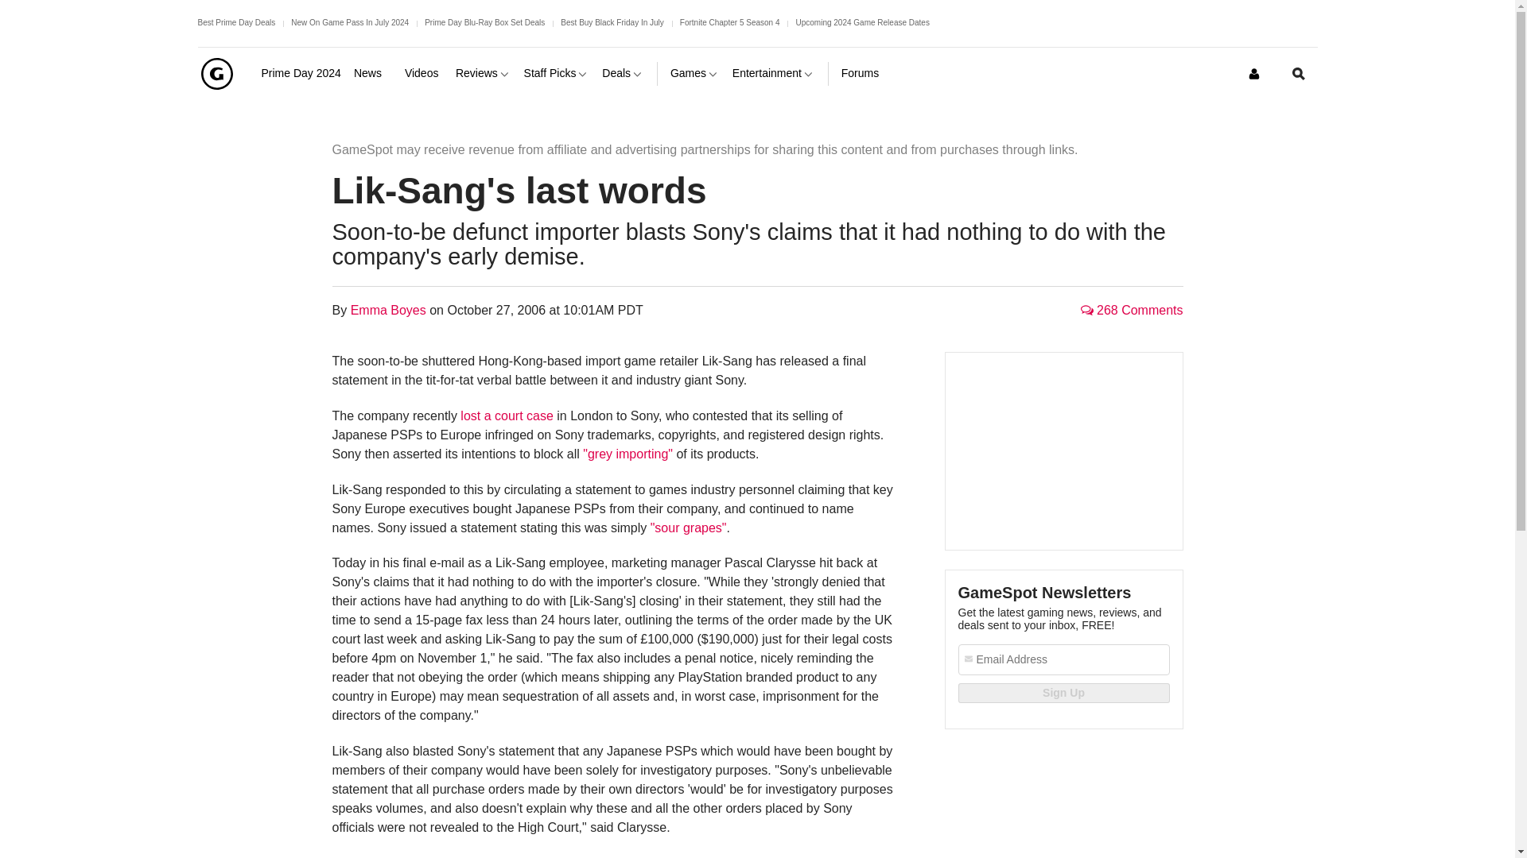 Image resolution: width=1527 pixels, height=858 pixels. I want to click on Staff Picks, so click(557, 73).